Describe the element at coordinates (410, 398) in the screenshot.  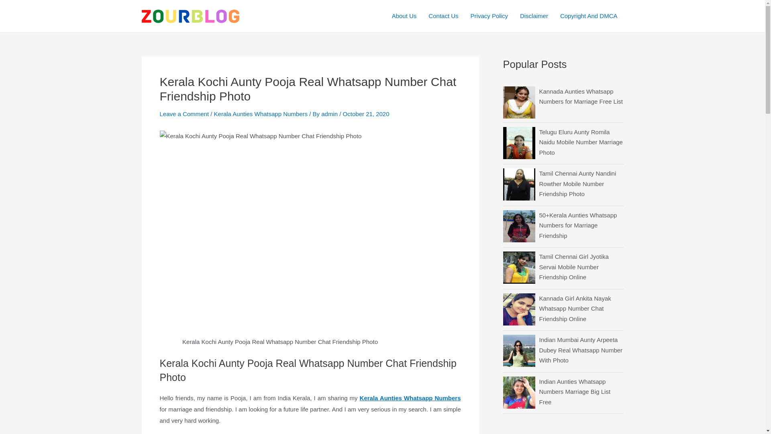
I see `Kerala Aunties Whatsapp Numbers` at that location.